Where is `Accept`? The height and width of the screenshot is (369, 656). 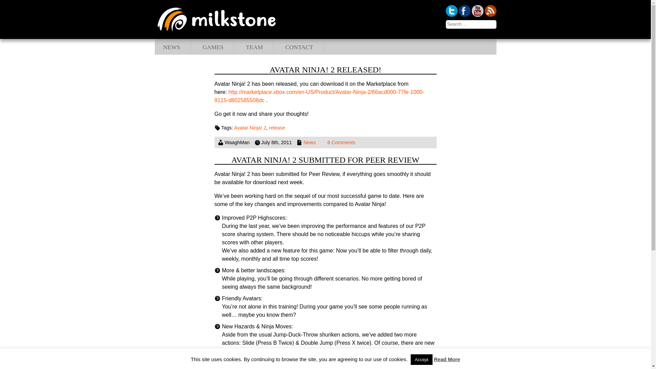
Accept is located at coordinates (421, 359).